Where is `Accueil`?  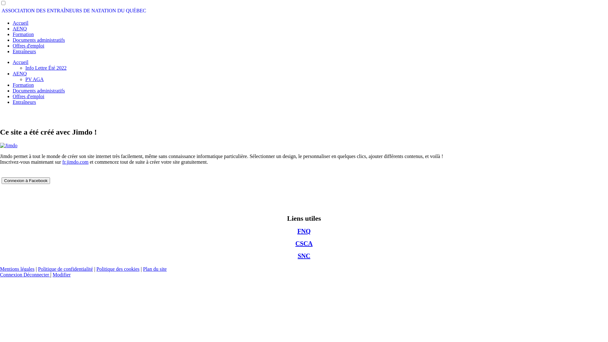
Accueil is located at coordinates (21, 23).